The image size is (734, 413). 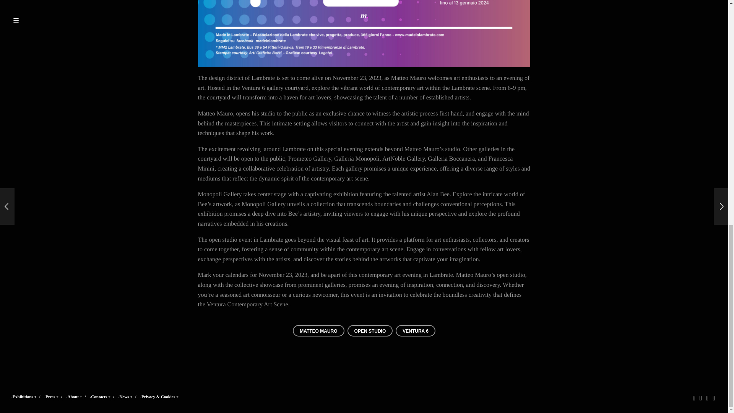 I want to click on VENTURA 6, so click(x=415, y=330).